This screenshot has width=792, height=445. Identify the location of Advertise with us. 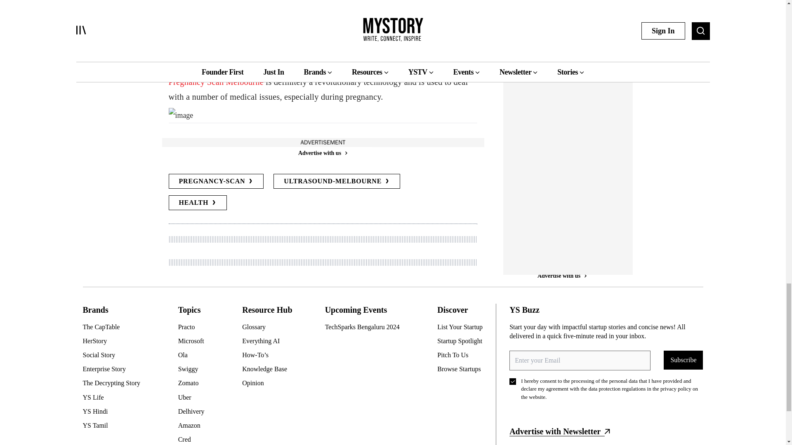
(562, 139).